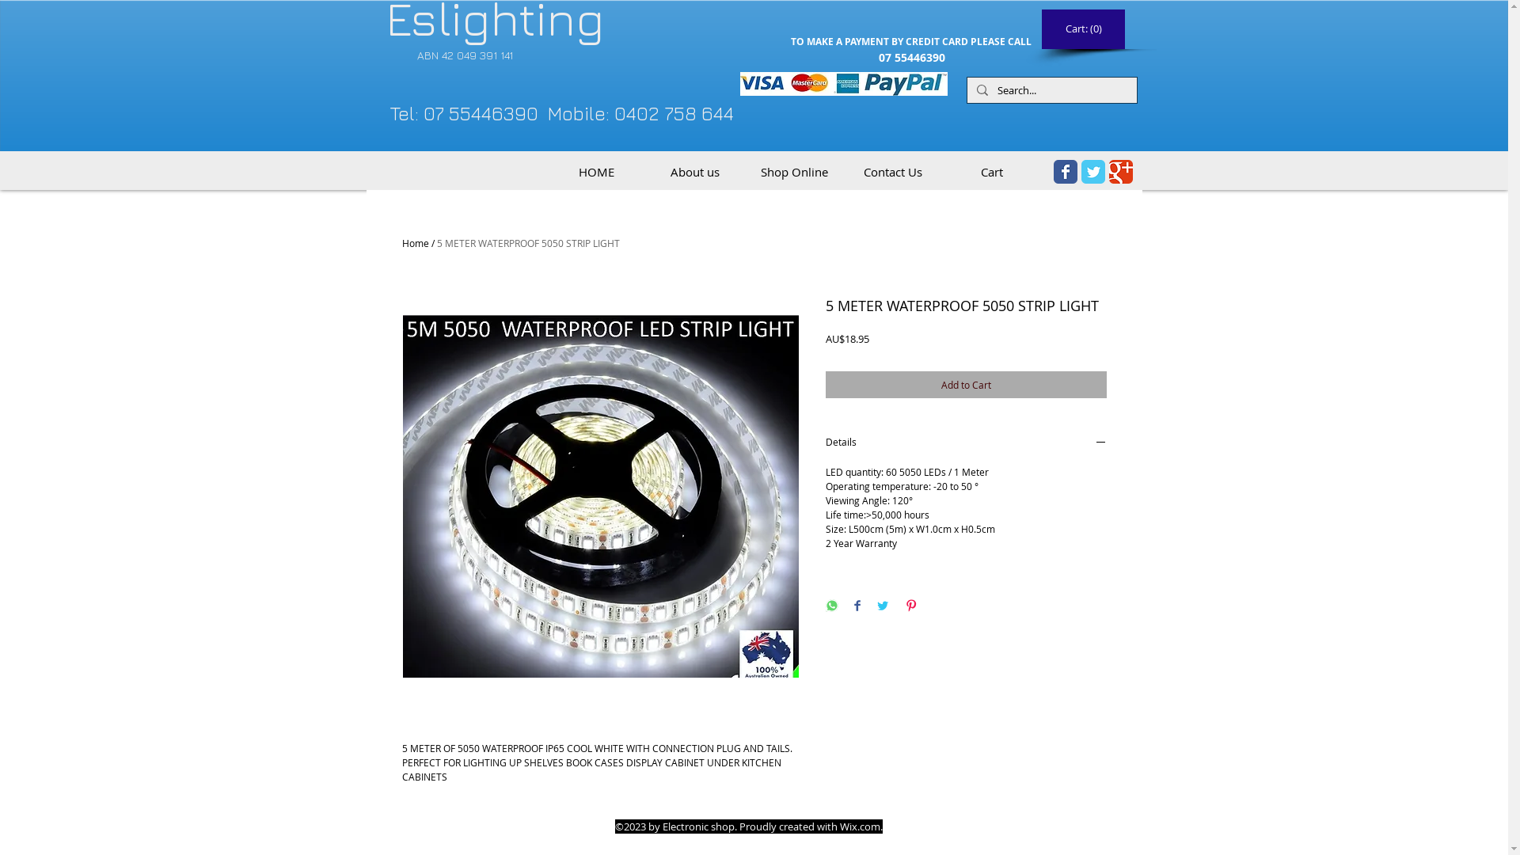 The height and width of the screenshot is (855, 1520). I want to click on 5 METER WATERPROOF 5050 STRIP LIGHT, so click(529, 243).